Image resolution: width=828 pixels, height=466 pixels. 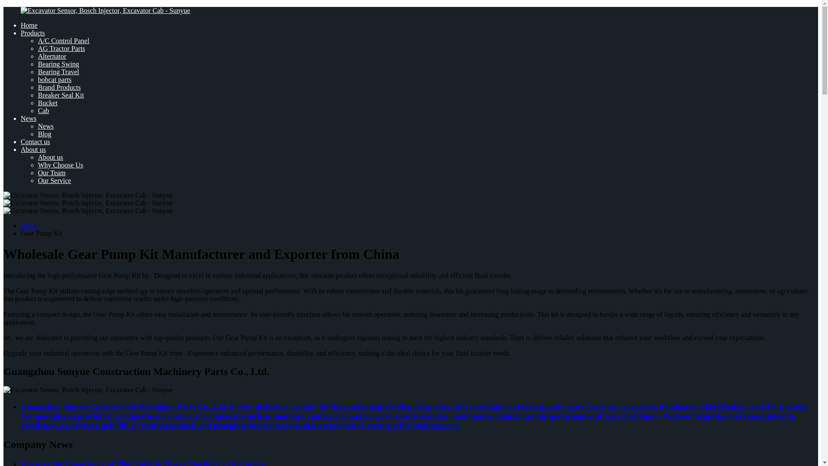 I want to click on Why Choose Us, so click(x=60, y=165).